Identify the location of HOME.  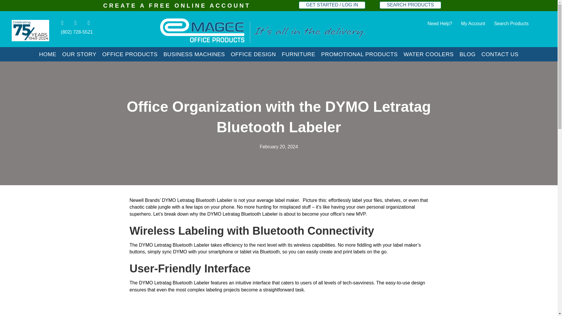
(47, 54).